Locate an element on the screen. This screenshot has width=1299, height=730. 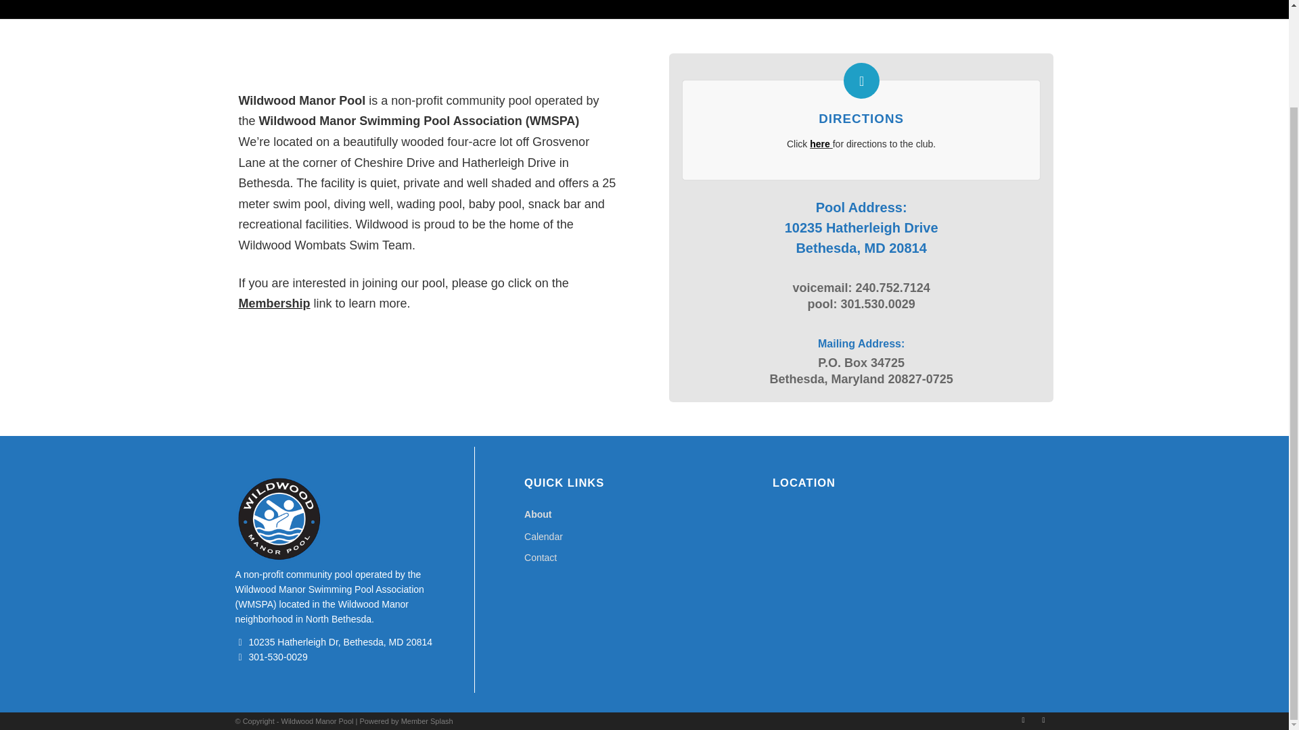
About is located at coordinates (644, 514).